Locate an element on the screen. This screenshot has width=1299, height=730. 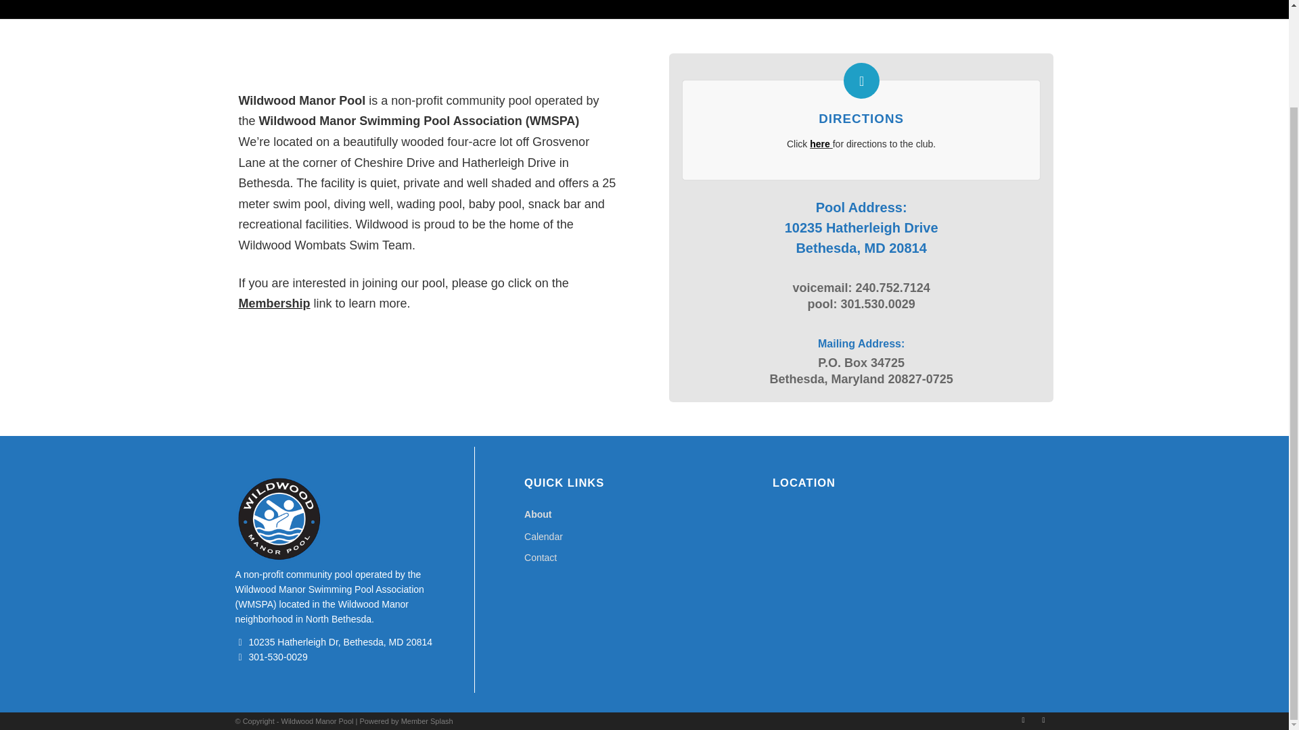
About is located at coordinates (644, 514).